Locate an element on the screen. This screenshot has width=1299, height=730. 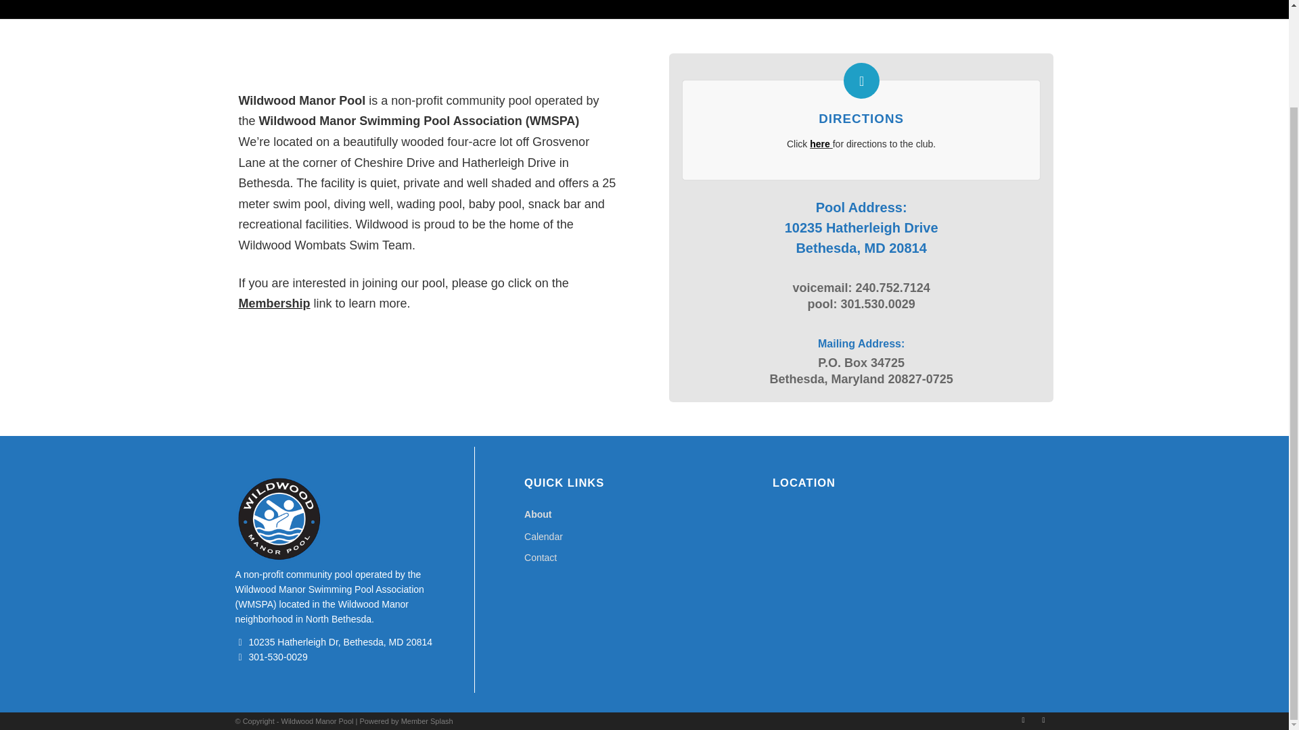
About is located at coordinates (644, 514).